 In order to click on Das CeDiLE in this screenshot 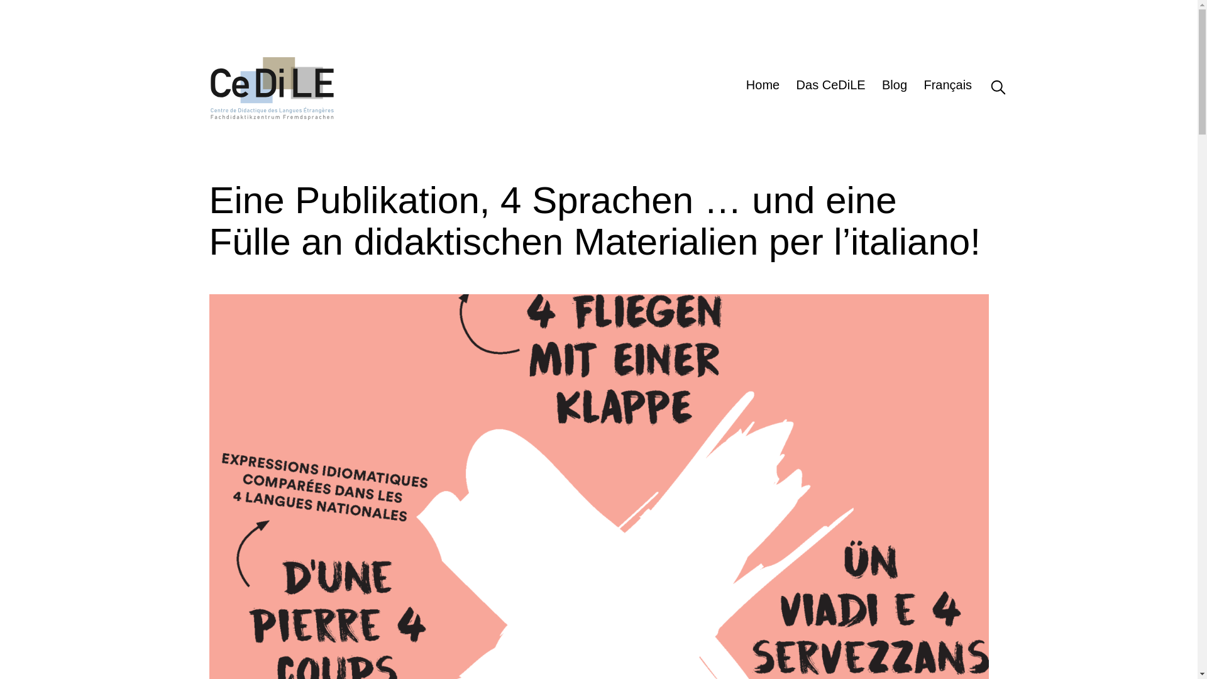, I will do `click(830, 87)`.